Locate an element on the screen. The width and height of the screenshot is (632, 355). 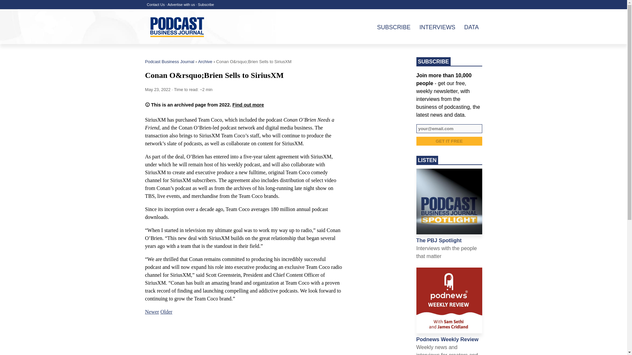
Get it free is located at coordinates (449, 141).